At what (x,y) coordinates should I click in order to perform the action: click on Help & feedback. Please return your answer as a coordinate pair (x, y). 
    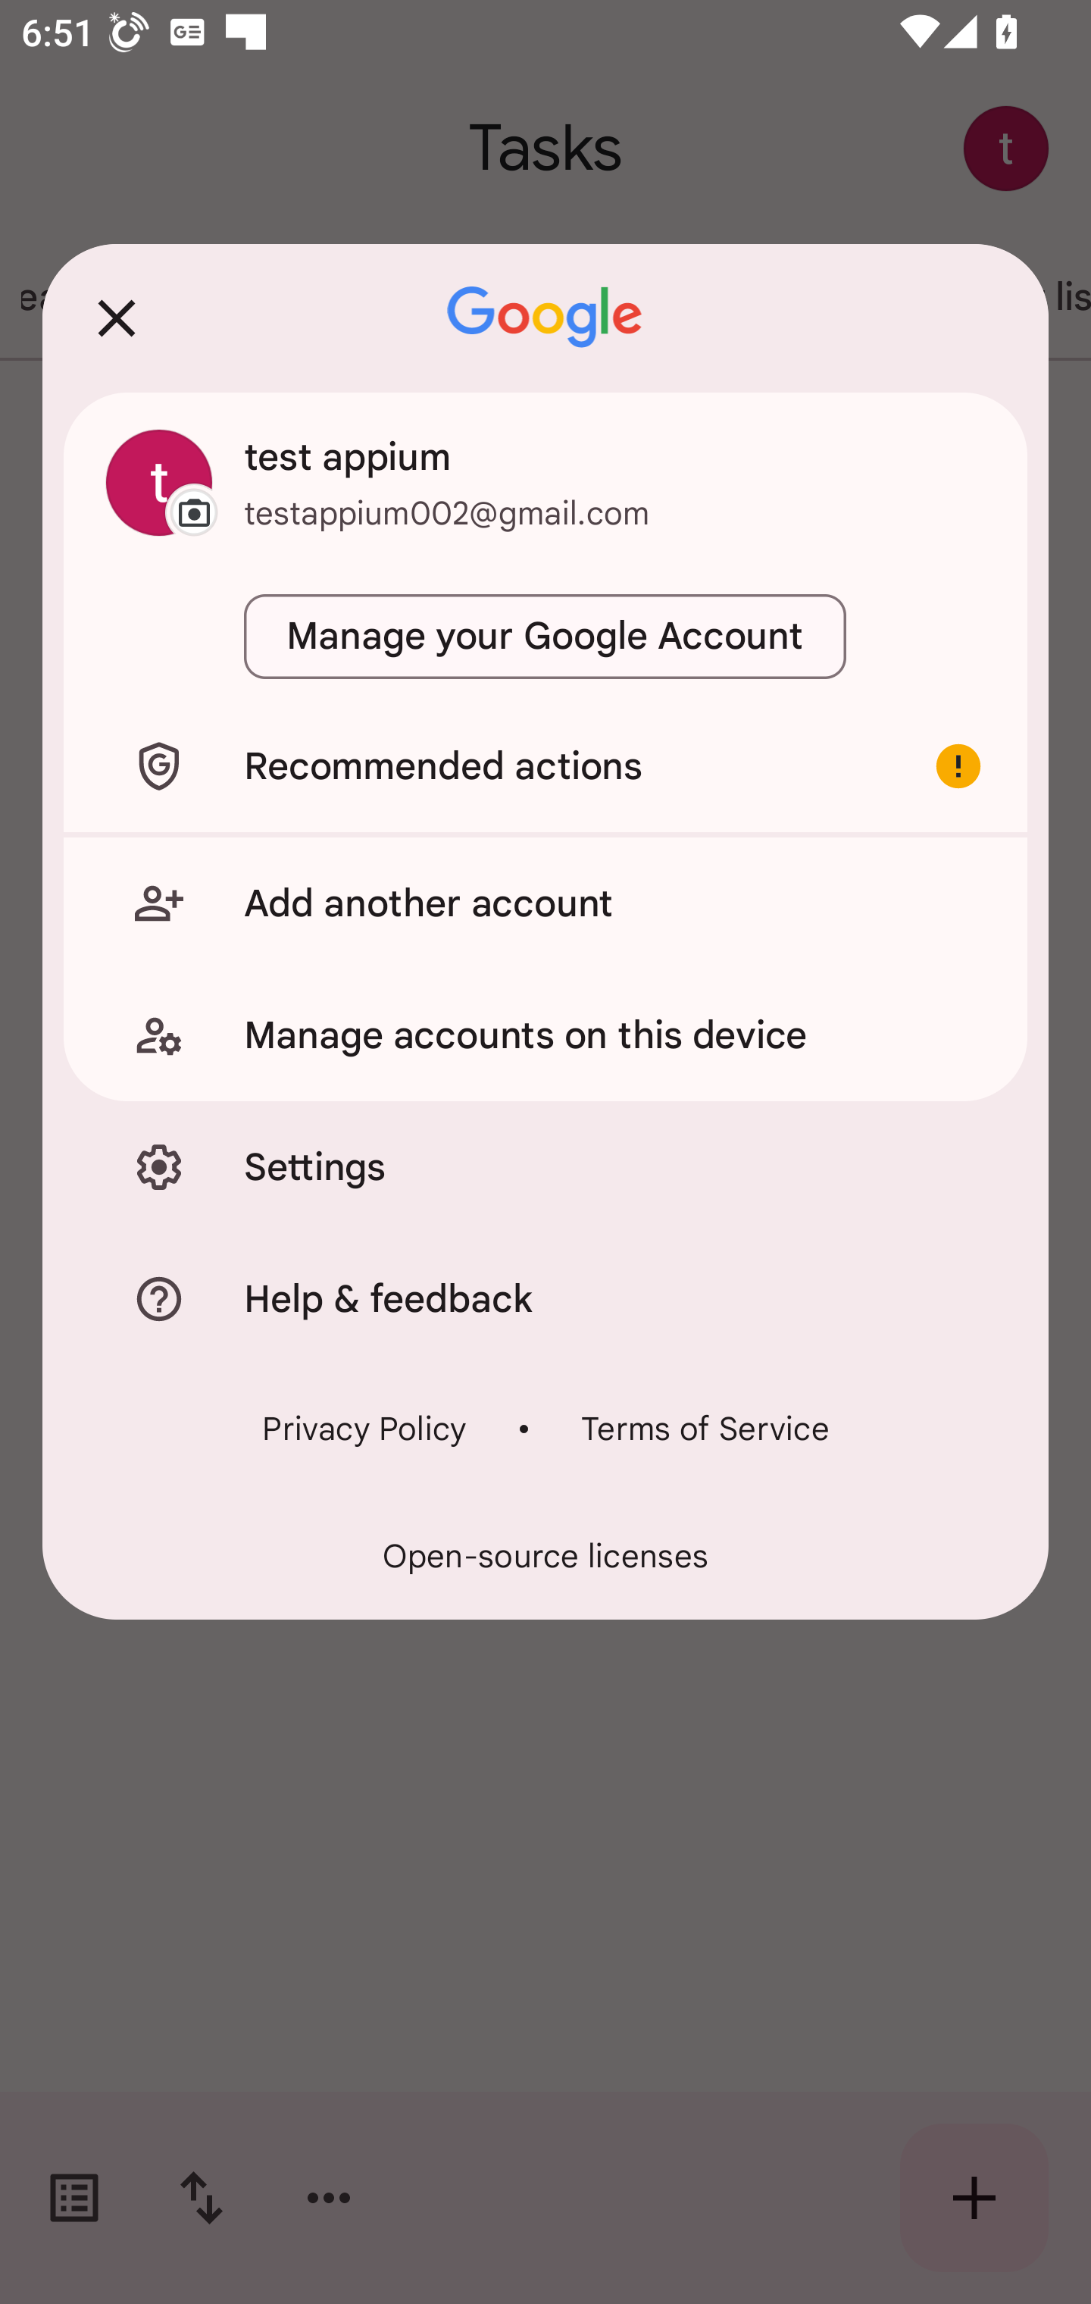
    Looking at the image, I should click on (545, 1298).